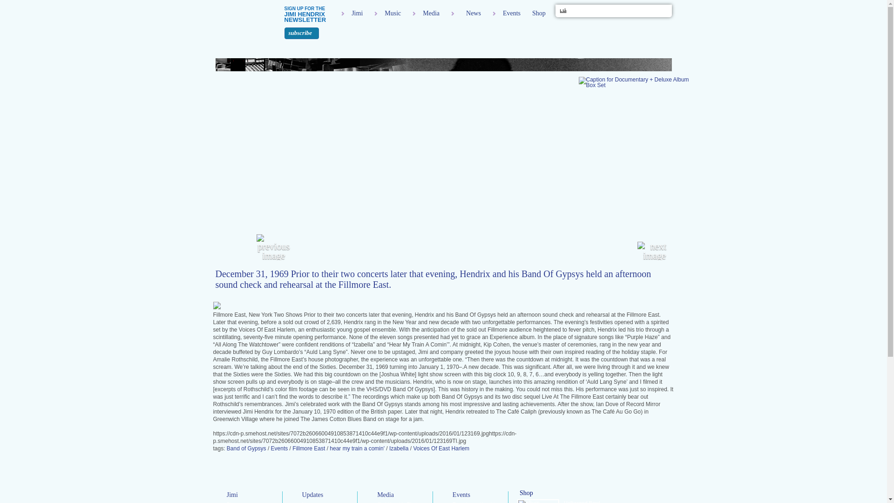  Describe the element at coordinates (645, 11) in the screenshot. I see `previous` at that location.